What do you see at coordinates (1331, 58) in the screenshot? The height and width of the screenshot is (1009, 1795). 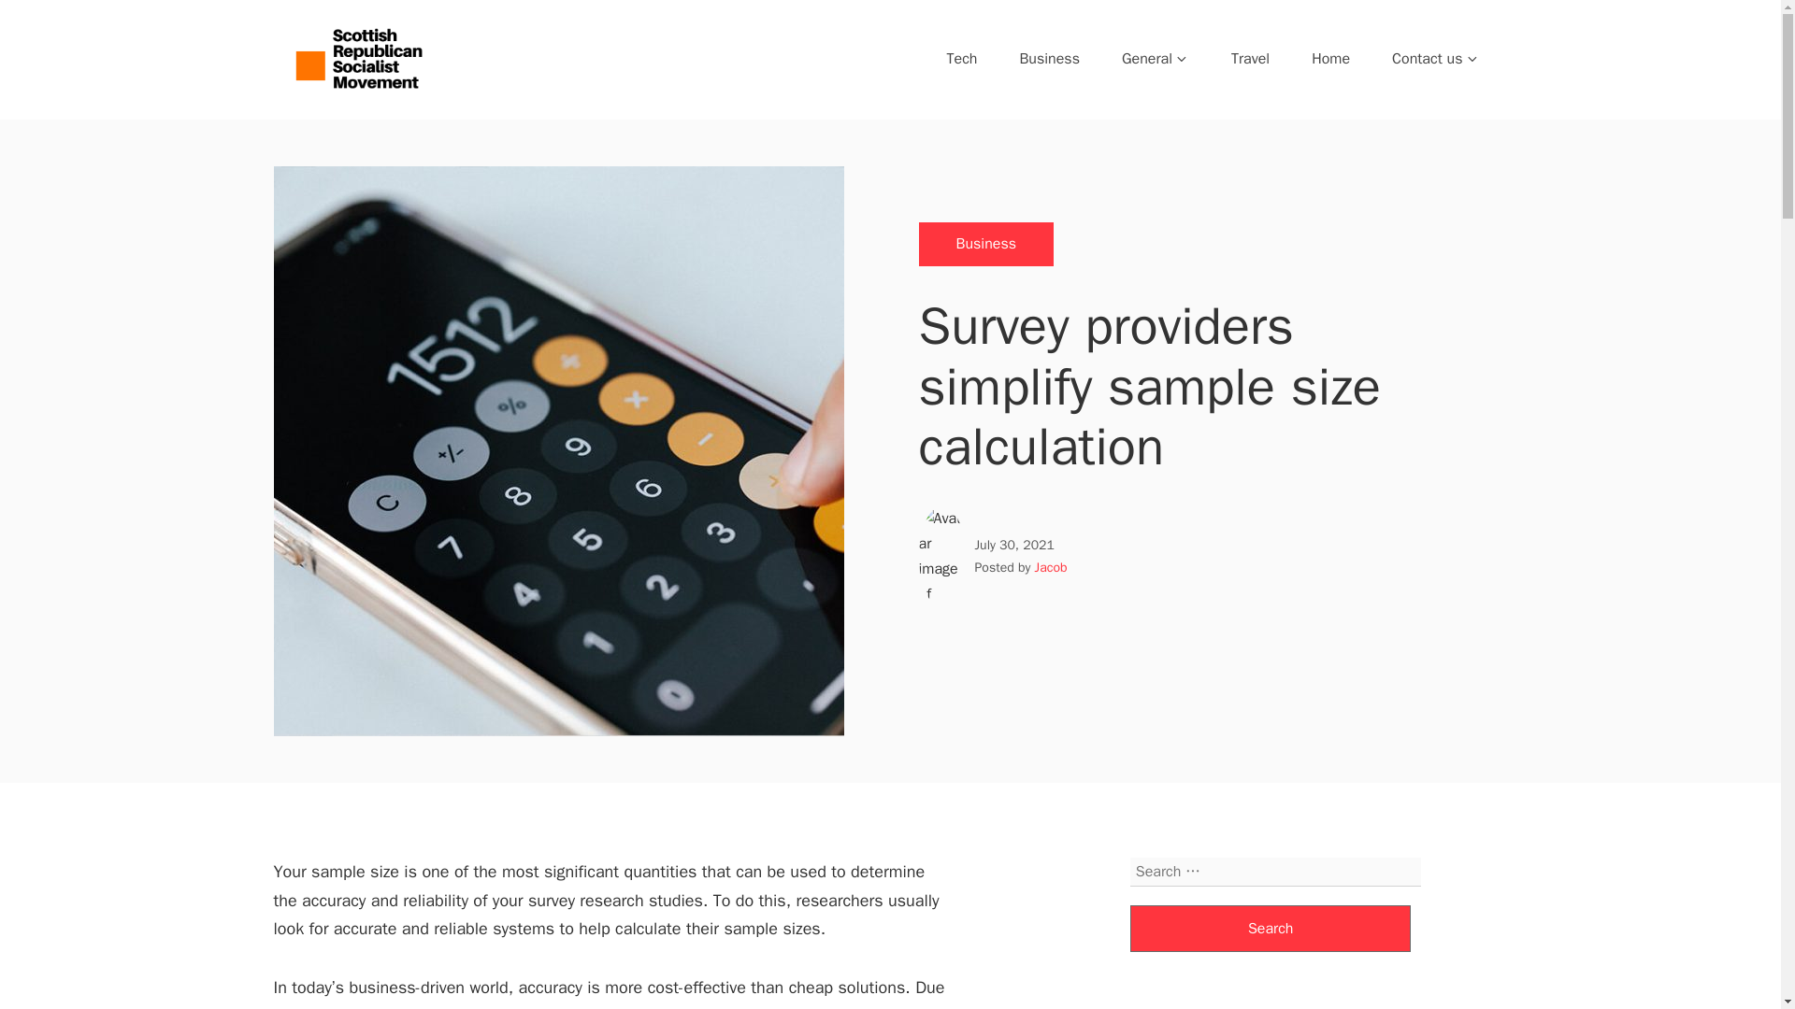 I see `Home` at bounding box center [1331, 58].